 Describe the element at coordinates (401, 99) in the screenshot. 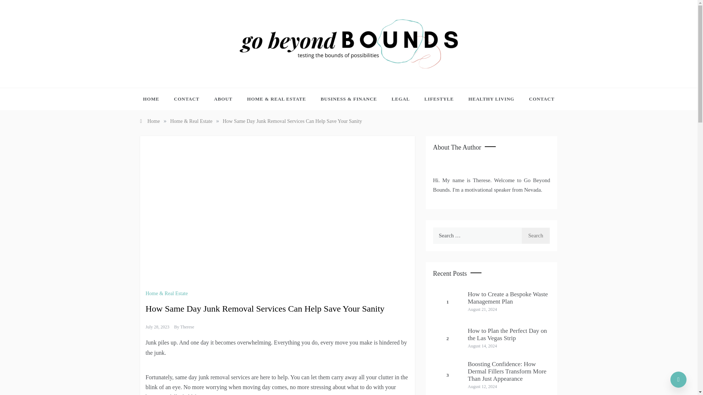

I see `LEGAL` at that location.